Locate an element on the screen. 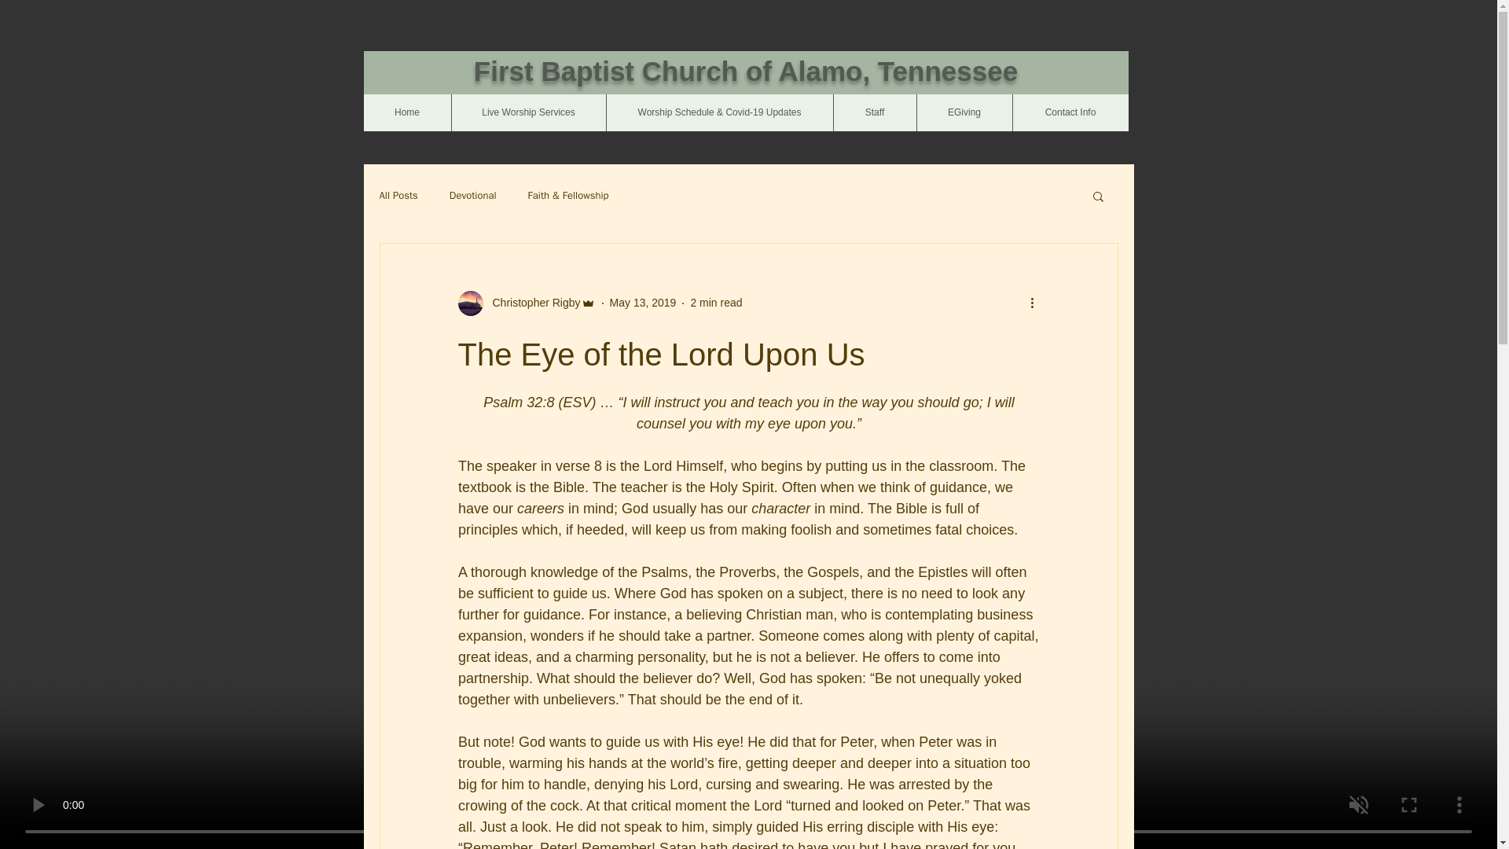  Live Worship Services is located at coordinates (528, 112).